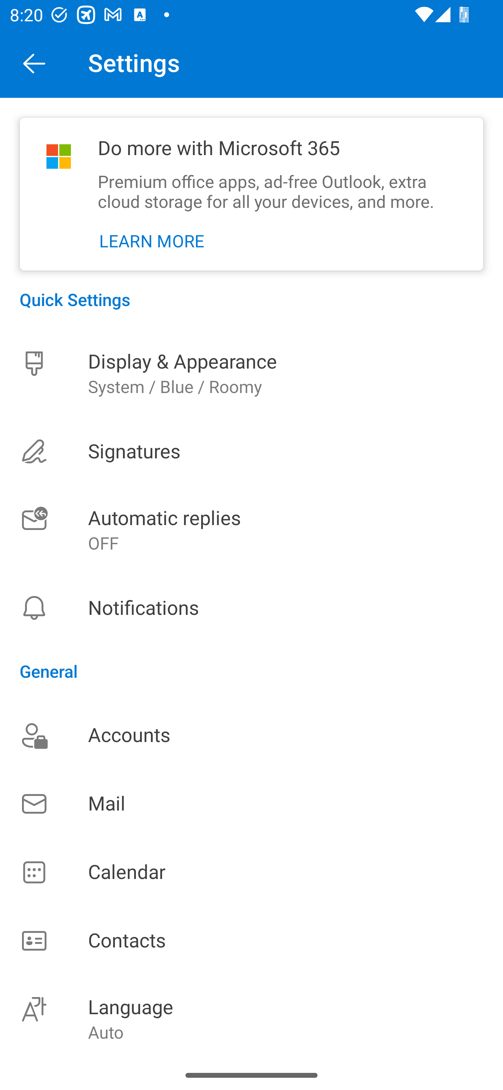 This screenshot has height=1090, width=503. Describe the element at coordinates (251, 530) in the screenshot. I see `Automatic replies OFF` at that location.